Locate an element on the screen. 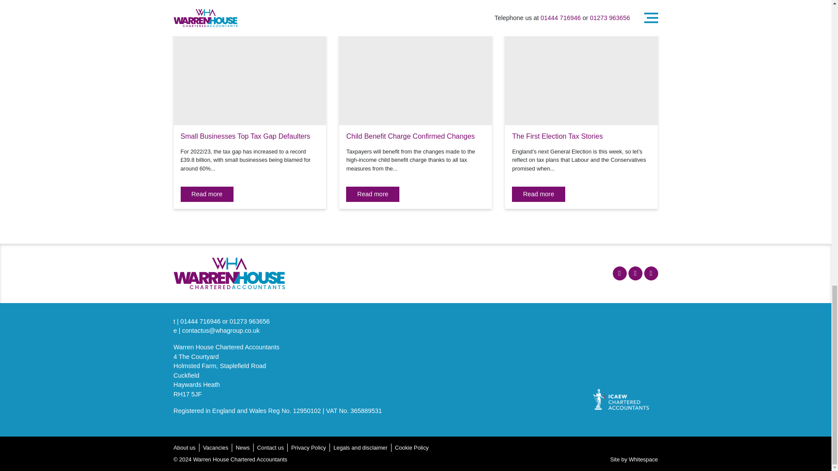 The width and height of the screenshot is (838, 471). Read more is located at coordinates (539, 195).